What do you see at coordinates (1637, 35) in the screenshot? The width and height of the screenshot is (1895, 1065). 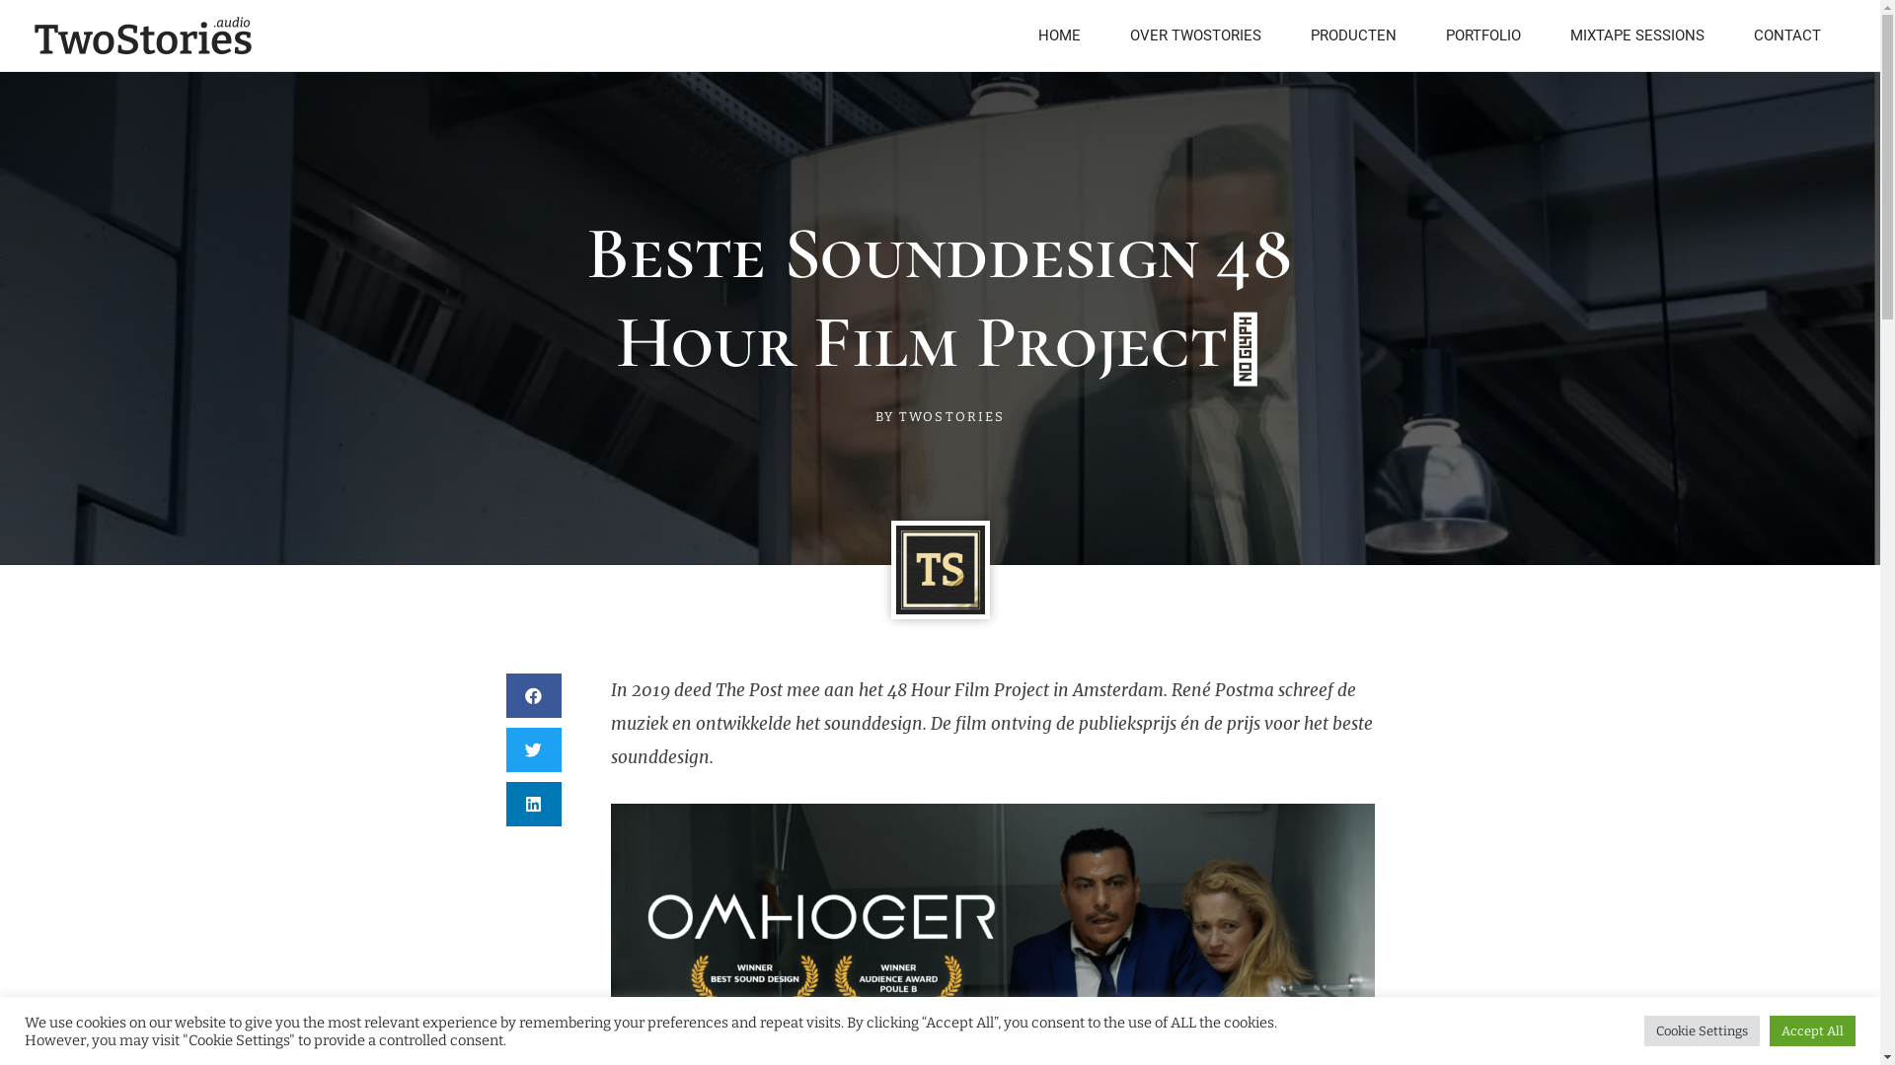 I see `MIXTAPE SESSIONS` at bounding box center [1637, 35].